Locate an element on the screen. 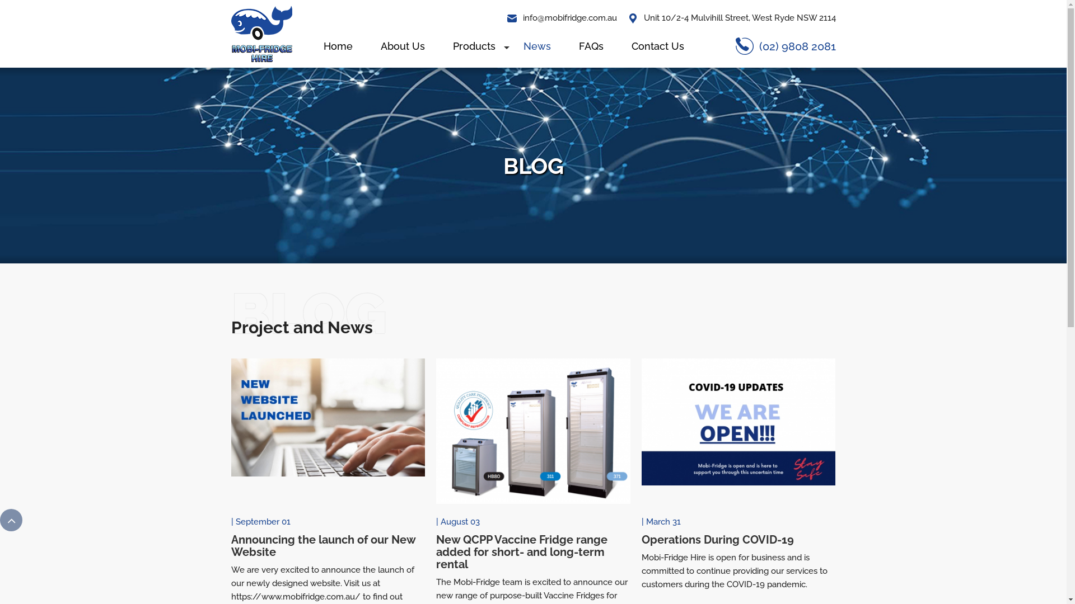  About Us is located at coordinates (402, 46).